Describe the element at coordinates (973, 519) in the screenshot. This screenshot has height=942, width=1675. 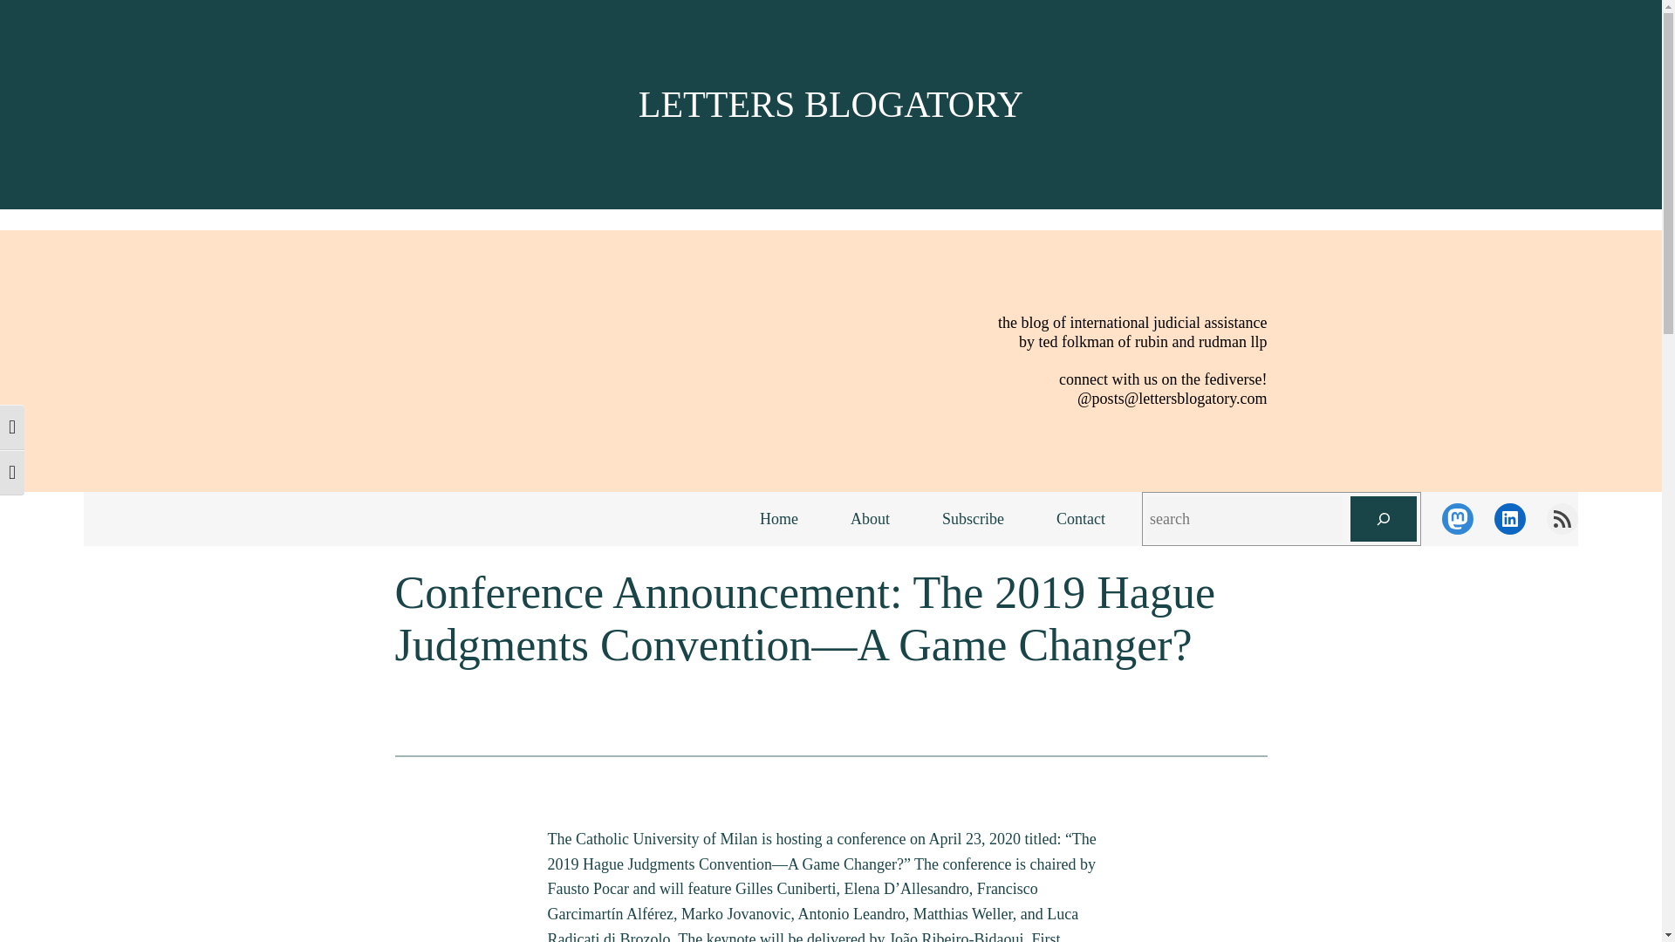
I see `Subscribe` at that location.